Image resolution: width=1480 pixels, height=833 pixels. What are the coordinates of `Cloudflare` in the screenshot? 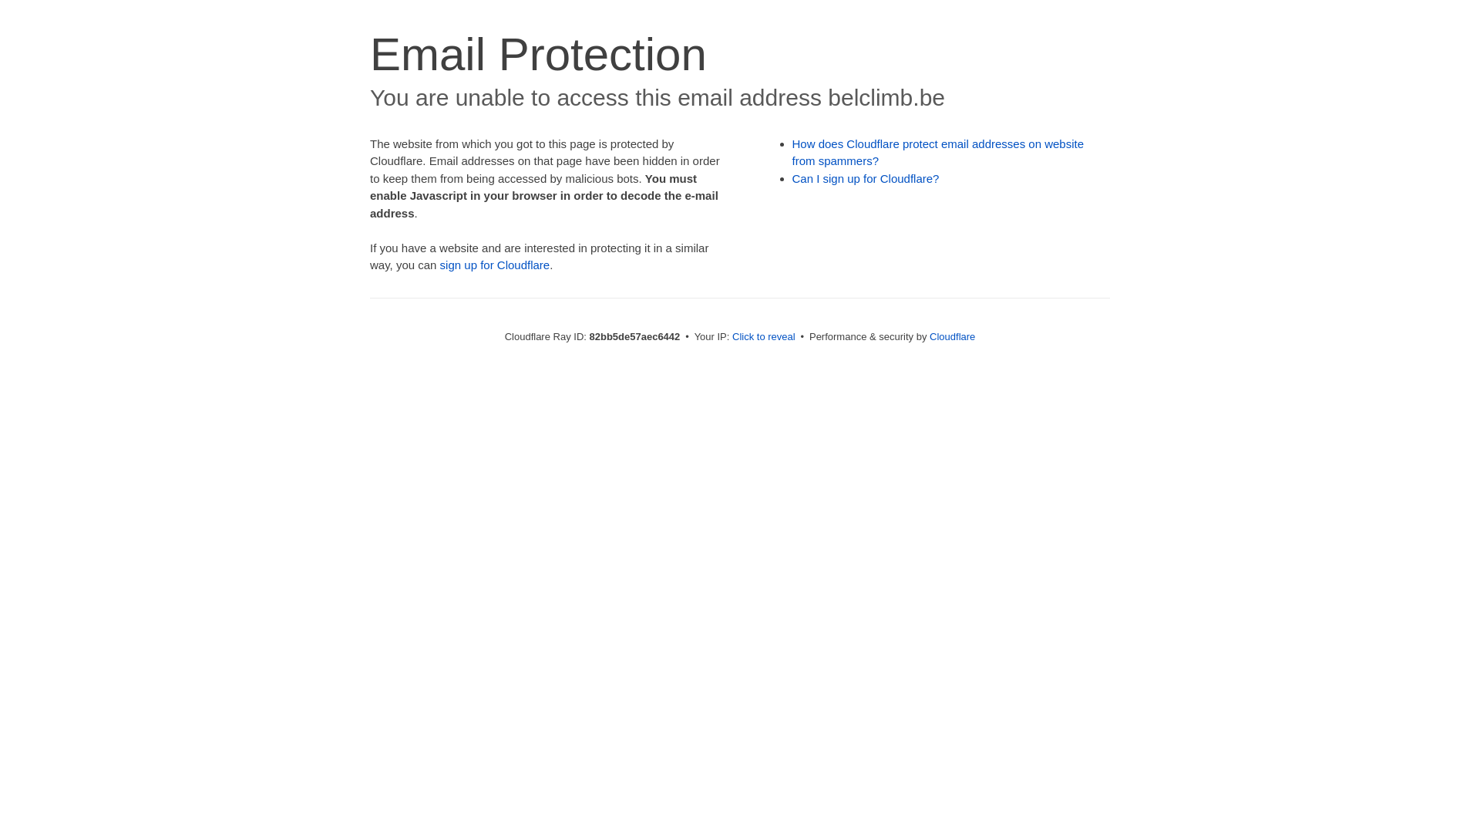 It's located at (953, 336).